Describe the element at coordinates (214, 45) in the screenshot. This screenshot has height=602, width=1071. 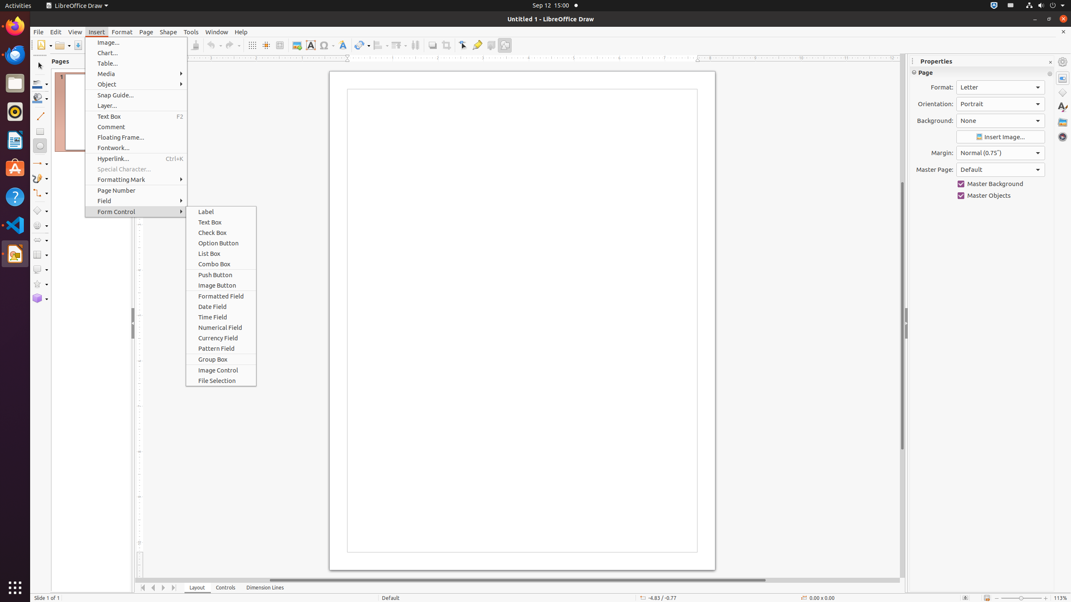
I see `Undo` at that location.